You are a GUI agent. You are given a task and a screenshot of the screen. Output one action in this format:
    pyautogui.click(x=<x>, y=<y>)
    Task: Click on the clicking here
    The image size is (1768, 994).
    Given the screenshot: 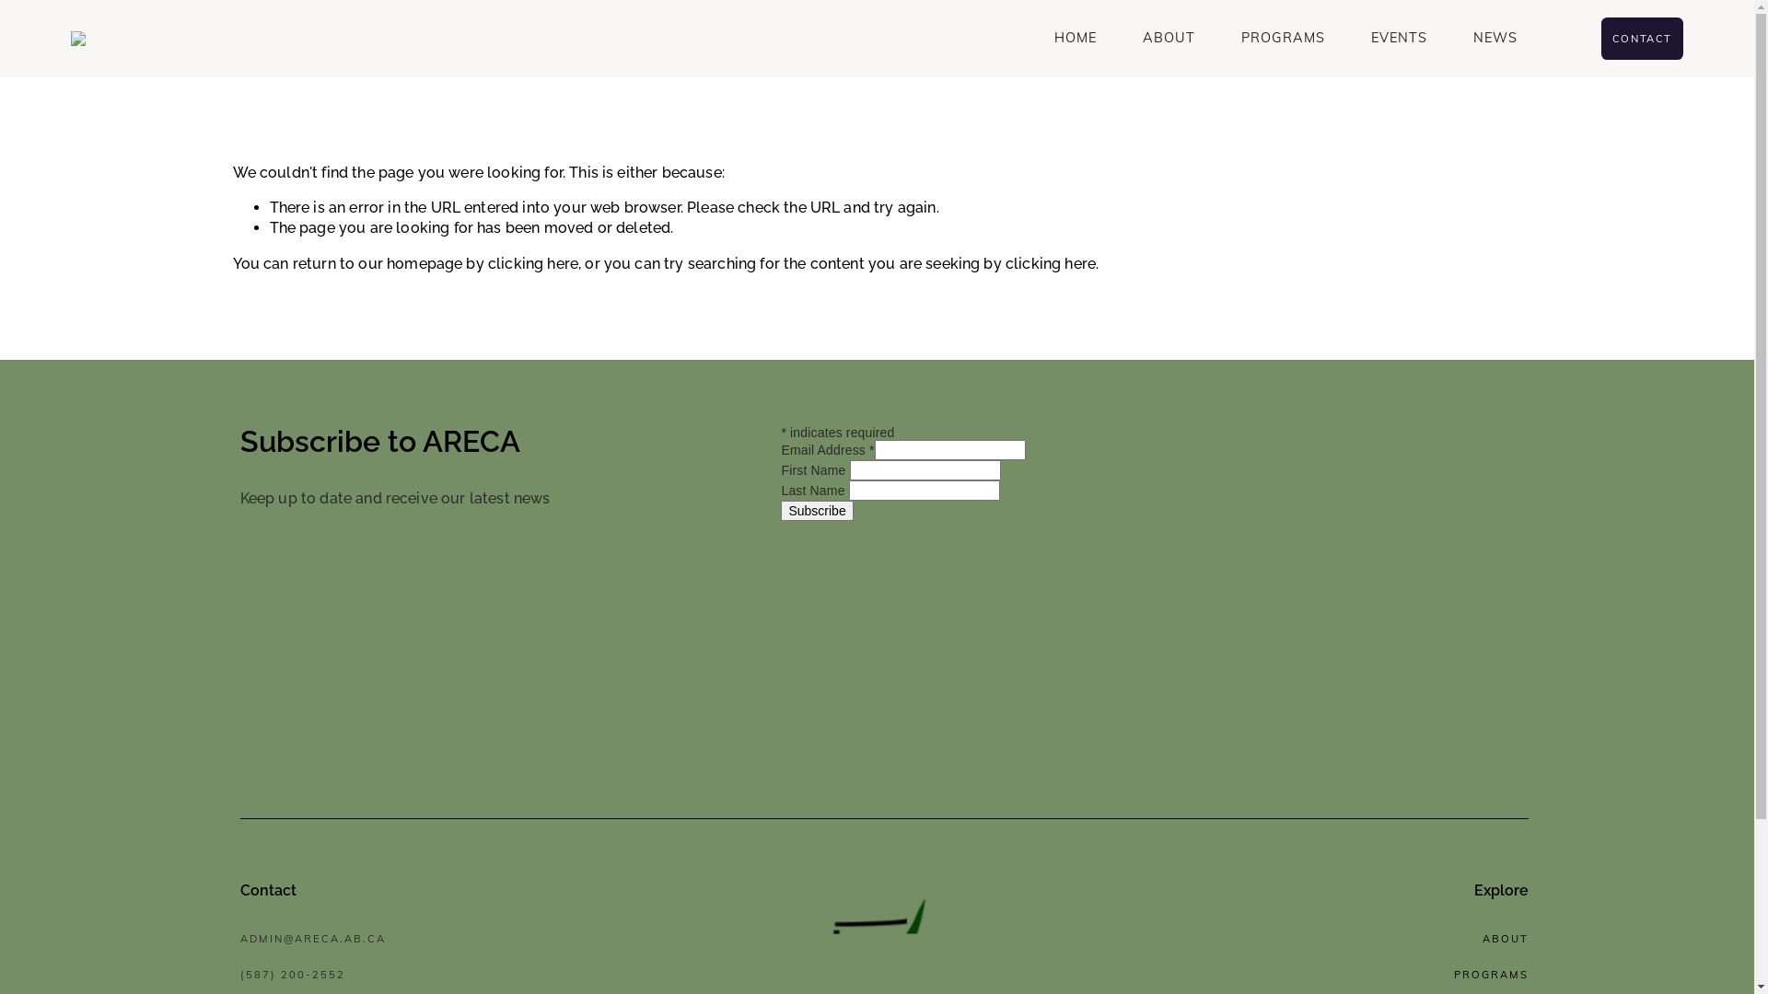 What is the action you would take?
    pyautogui.click(x=533, y=263)
    